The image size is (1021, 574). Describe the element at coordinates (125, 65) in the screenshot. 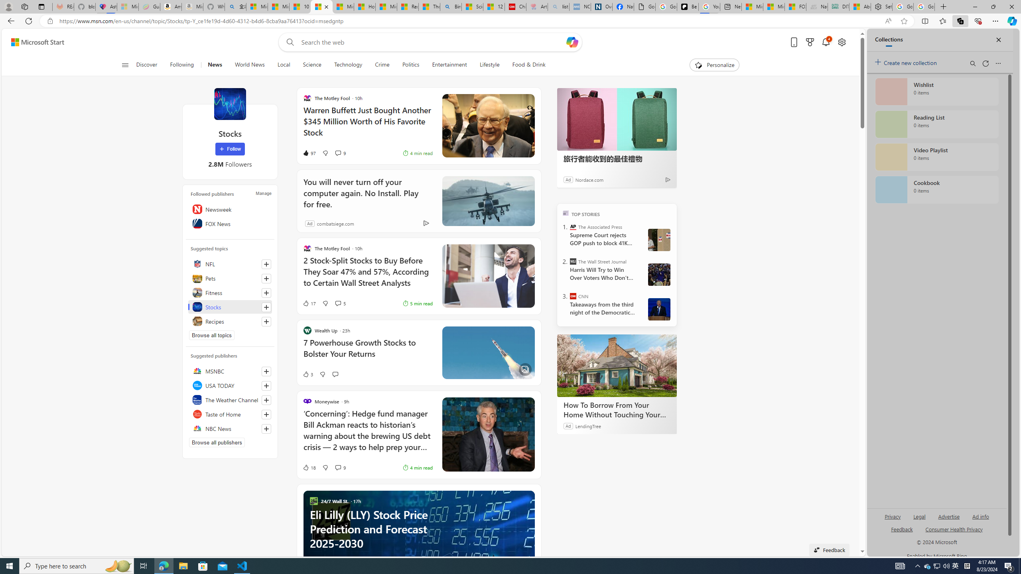

I see `Open navigation menu` at that location.